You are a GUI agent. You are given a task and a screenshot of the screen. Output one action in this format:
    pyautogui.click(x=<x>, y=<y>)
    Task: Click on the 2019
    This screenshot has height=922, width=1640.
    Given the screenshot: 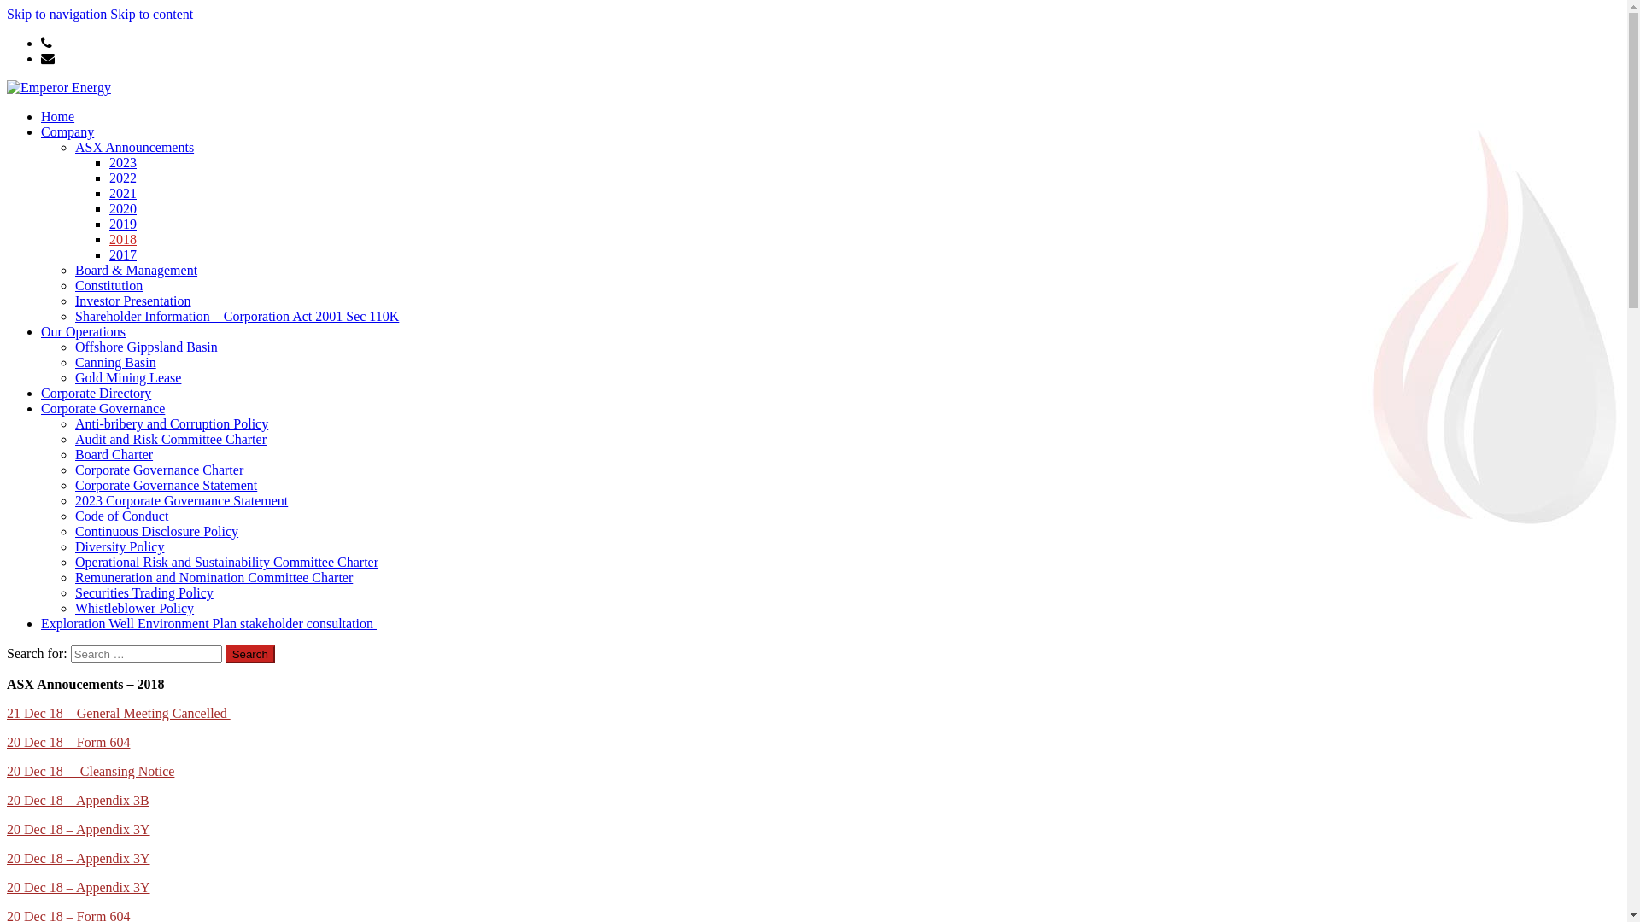 What is the action you would take?
    pyautogui.click(x=123, y=224)
    